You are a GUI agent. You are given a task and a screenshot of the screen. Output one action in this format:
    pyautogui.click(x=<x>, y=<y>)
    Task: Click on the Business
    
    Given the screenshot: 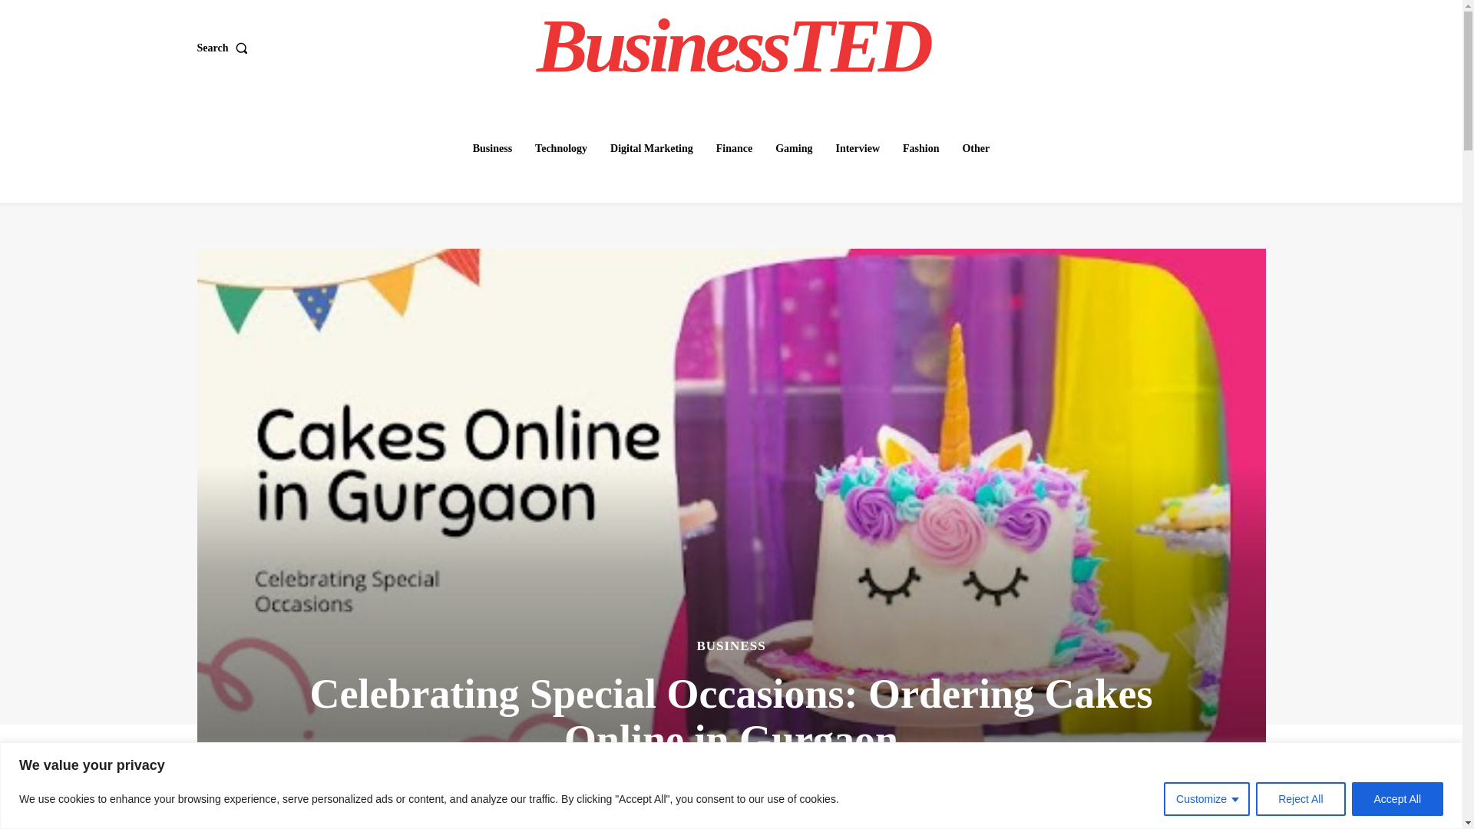 What is the action you would take?
    pyautogui.click(x=493, y=148)
    